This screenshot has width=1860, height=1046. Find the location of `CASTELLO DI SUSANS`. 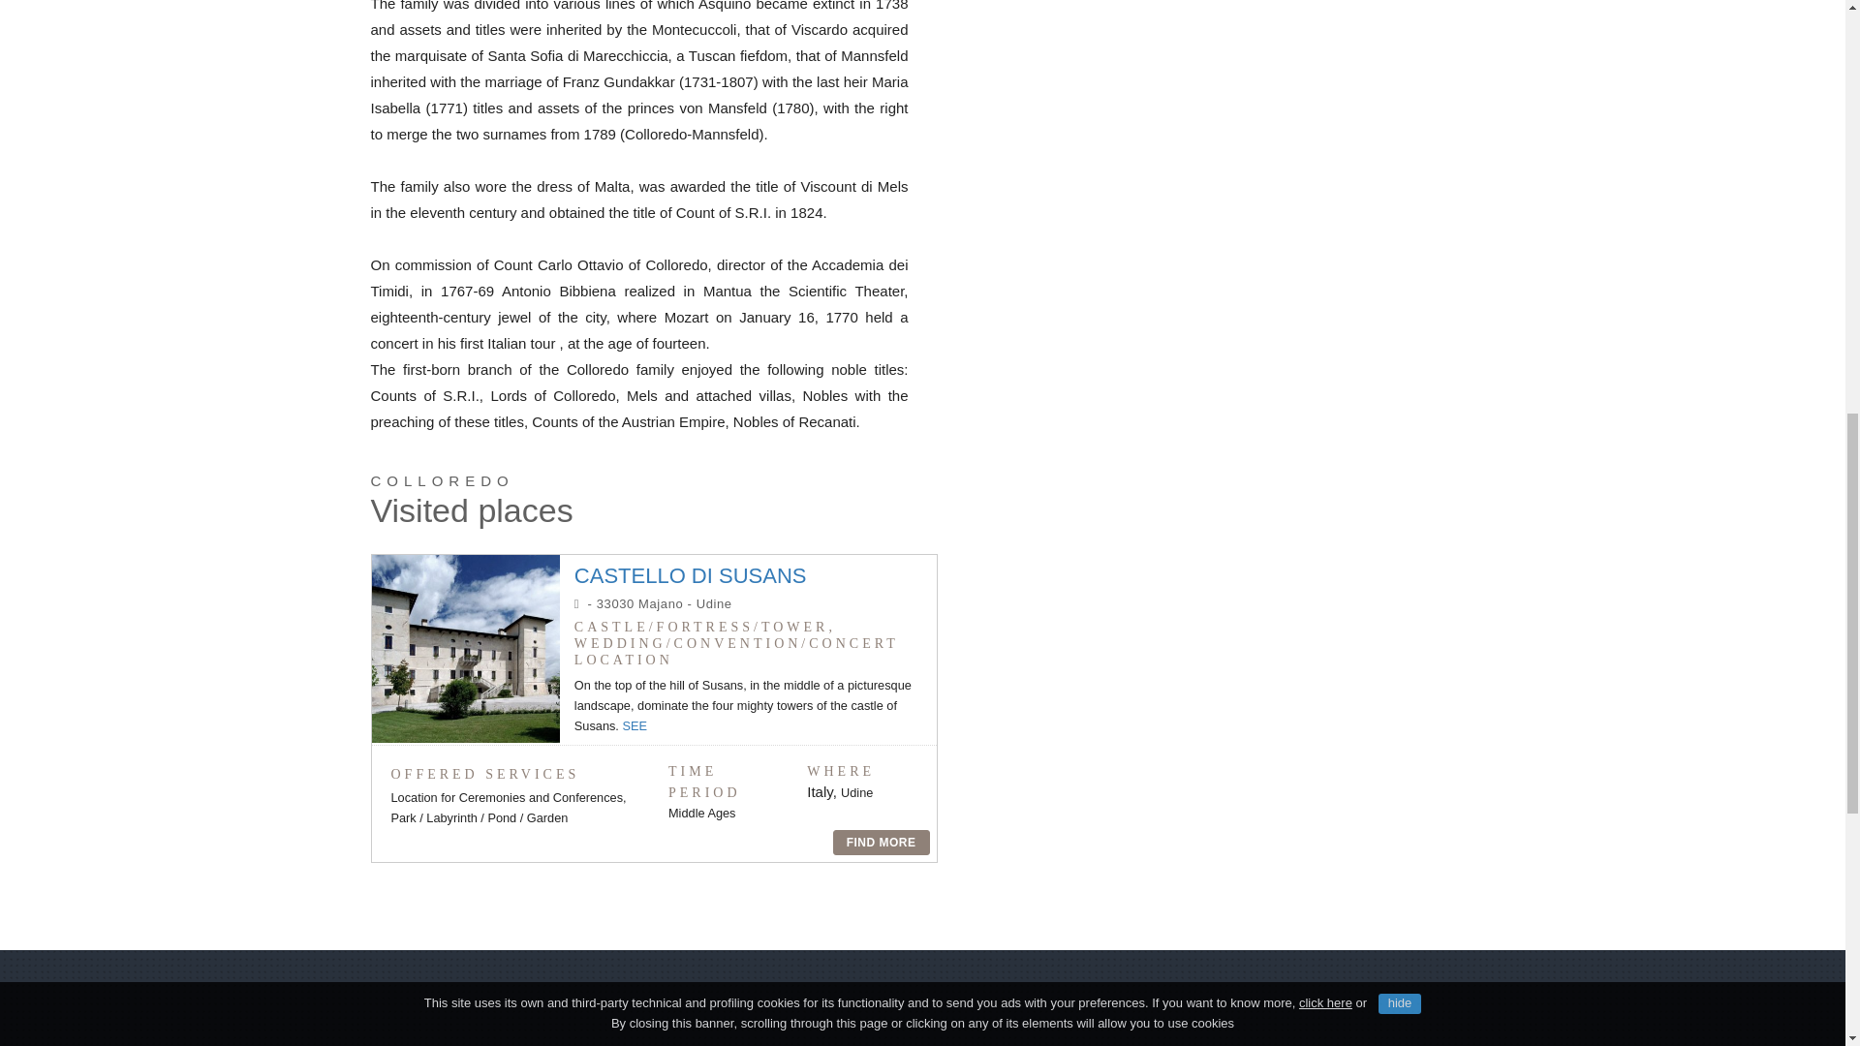

CASTELLO DI SUSANS is located at coordinates (691, 575).